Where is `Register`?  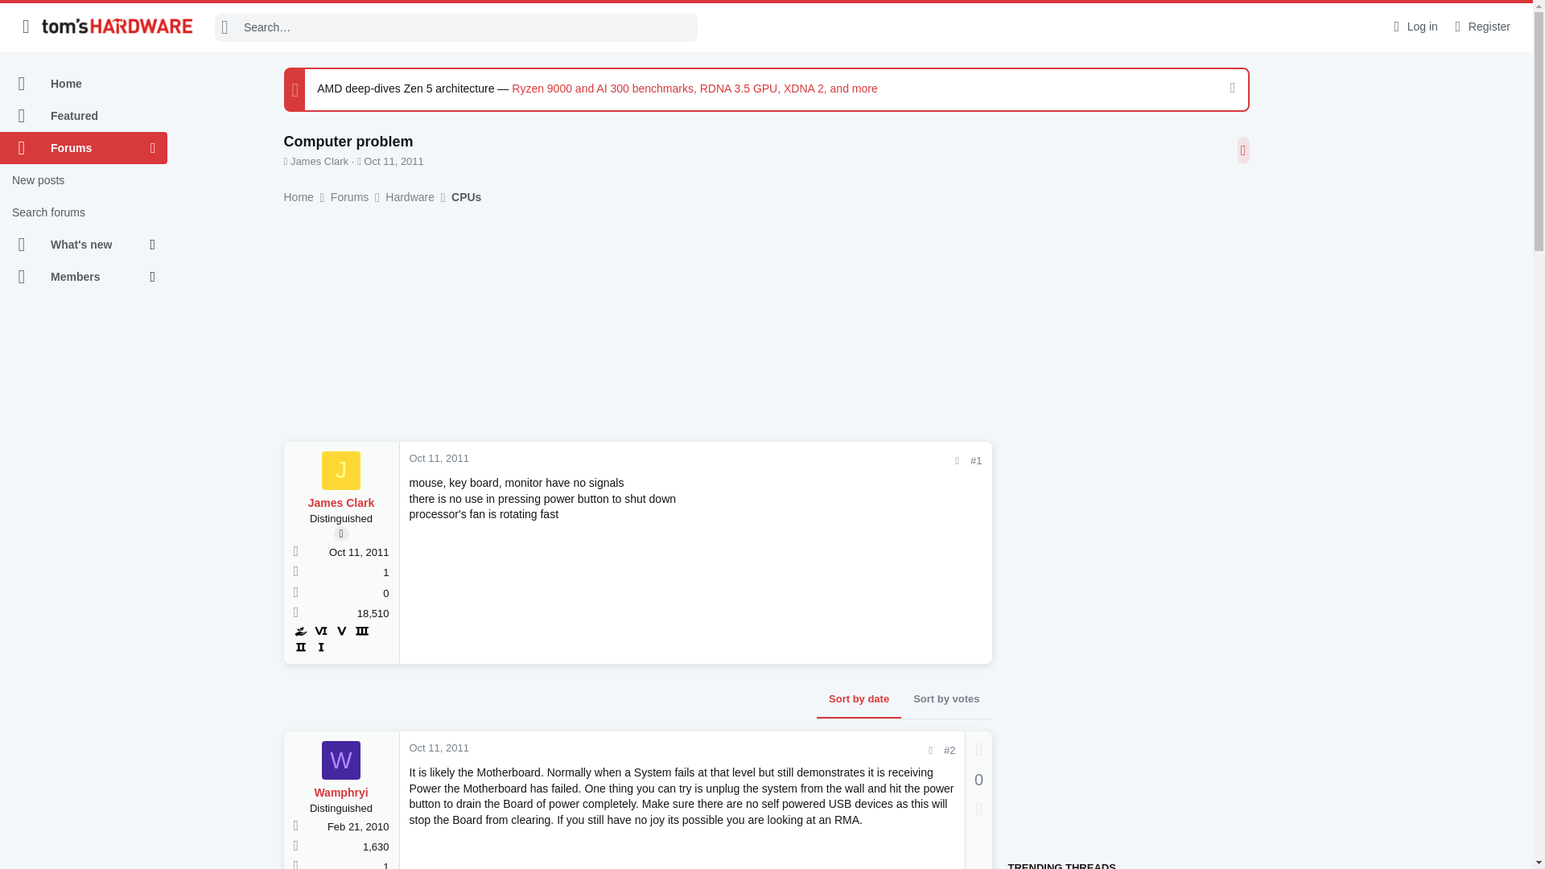 Register is located at coordinates (1481, 27).